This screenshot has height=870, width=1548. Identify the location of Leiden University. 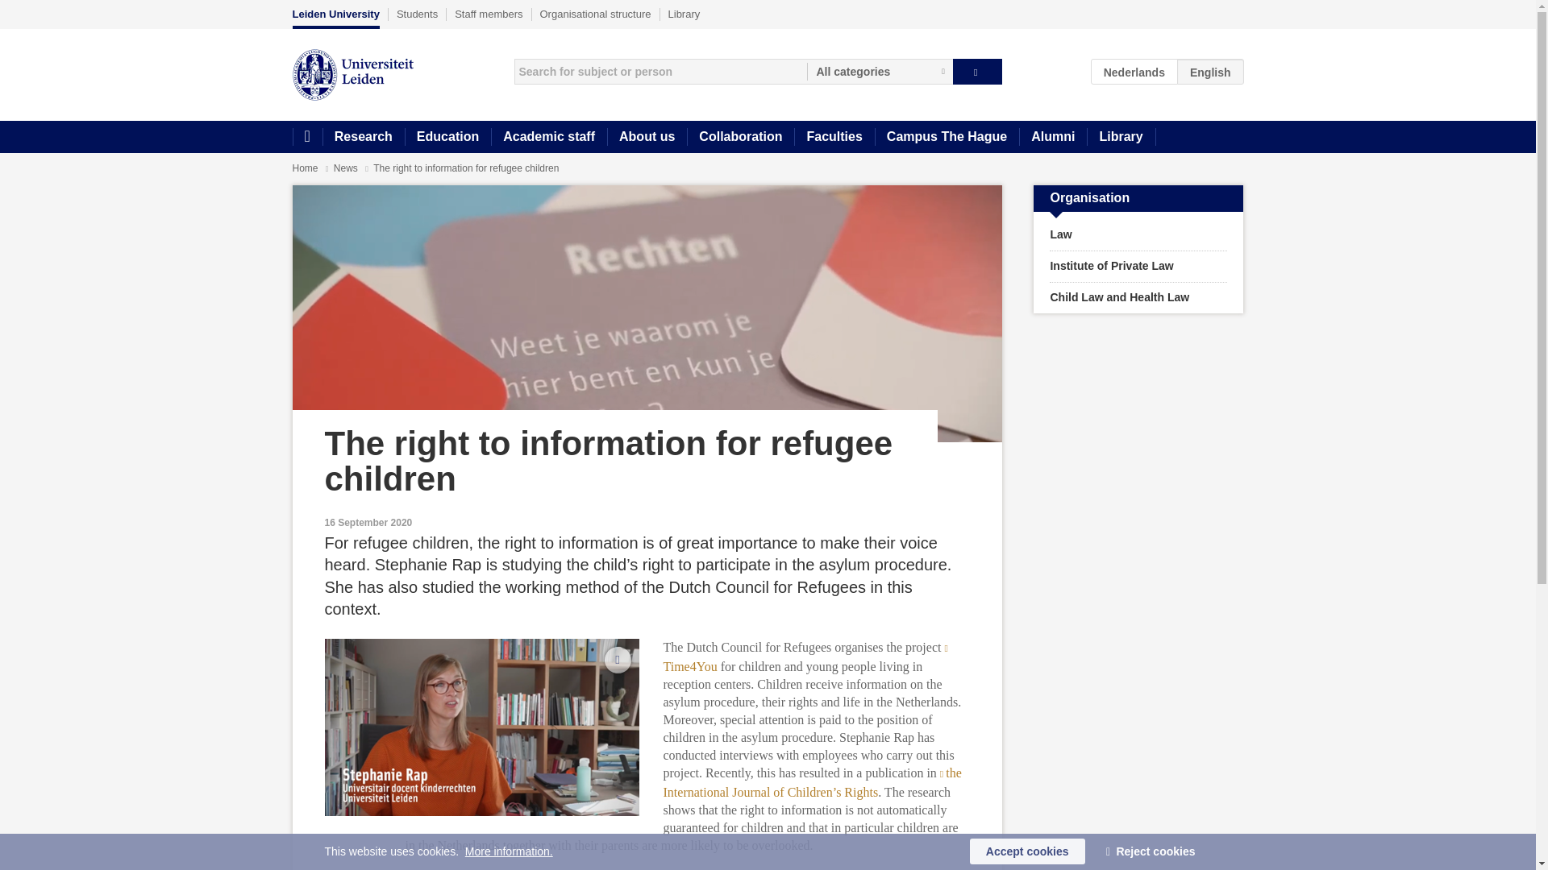
(335, 18).